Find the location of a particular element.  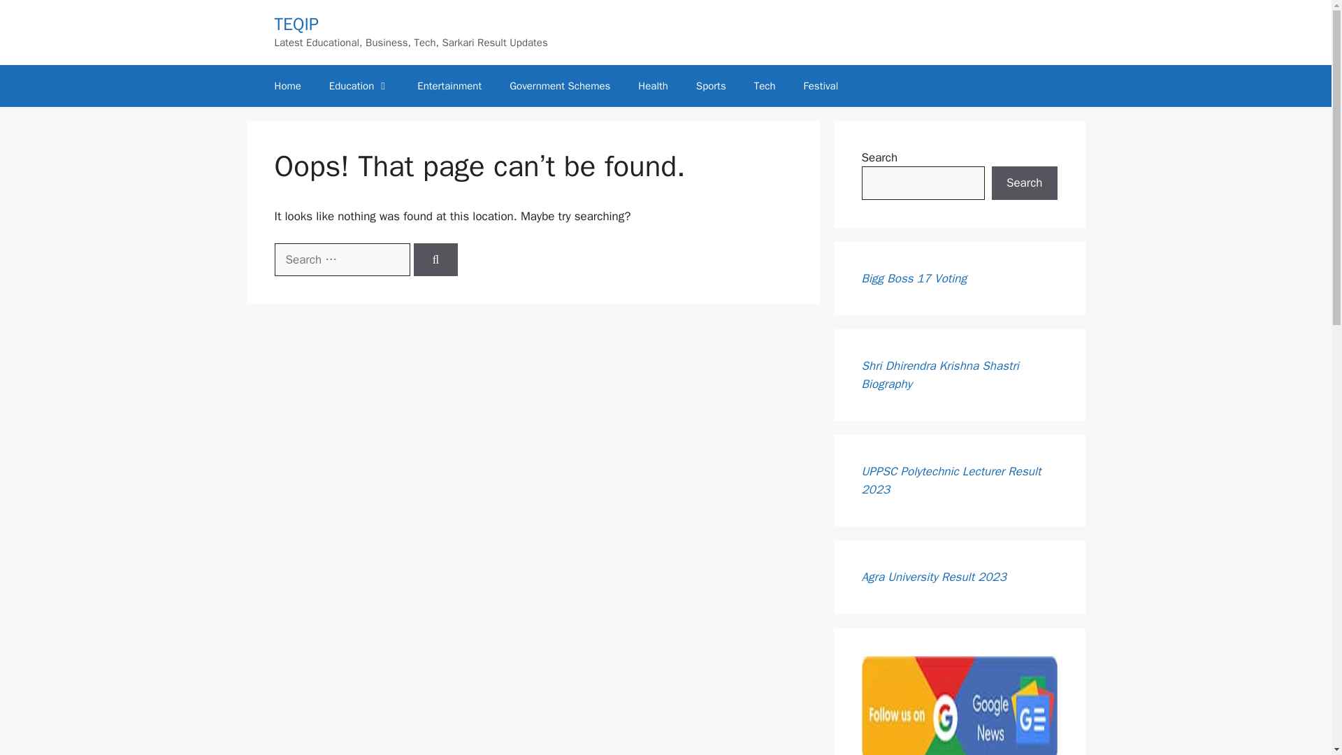

Tech is located at coordinates (765, 85).